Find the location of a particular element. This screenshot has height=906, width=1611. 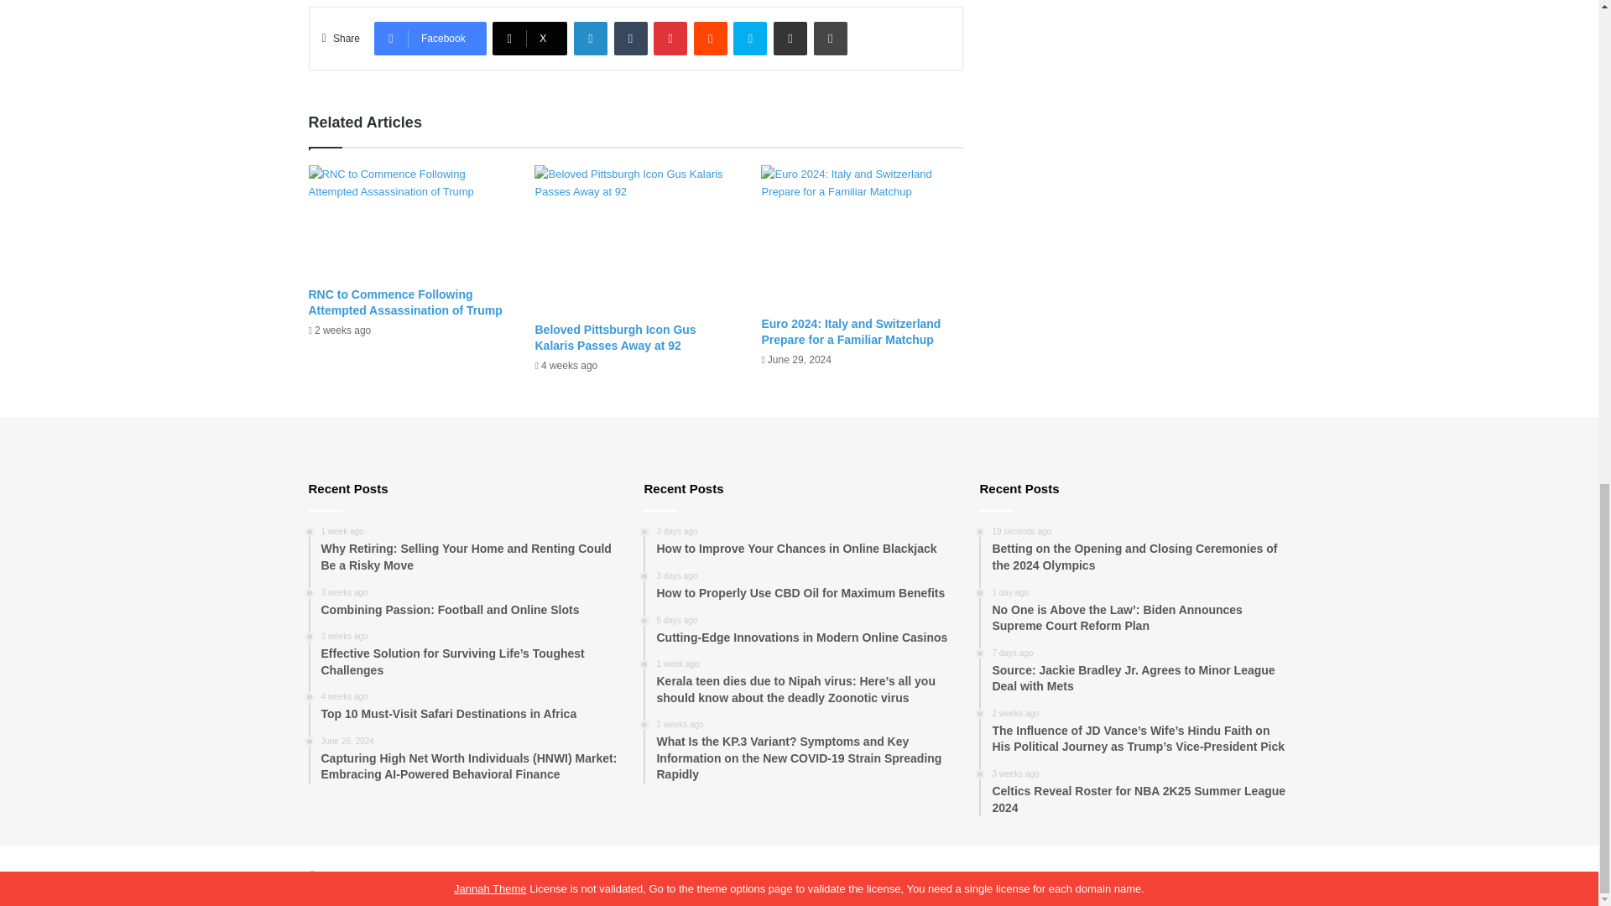

Pinterest is located at coordinates (670, 38).